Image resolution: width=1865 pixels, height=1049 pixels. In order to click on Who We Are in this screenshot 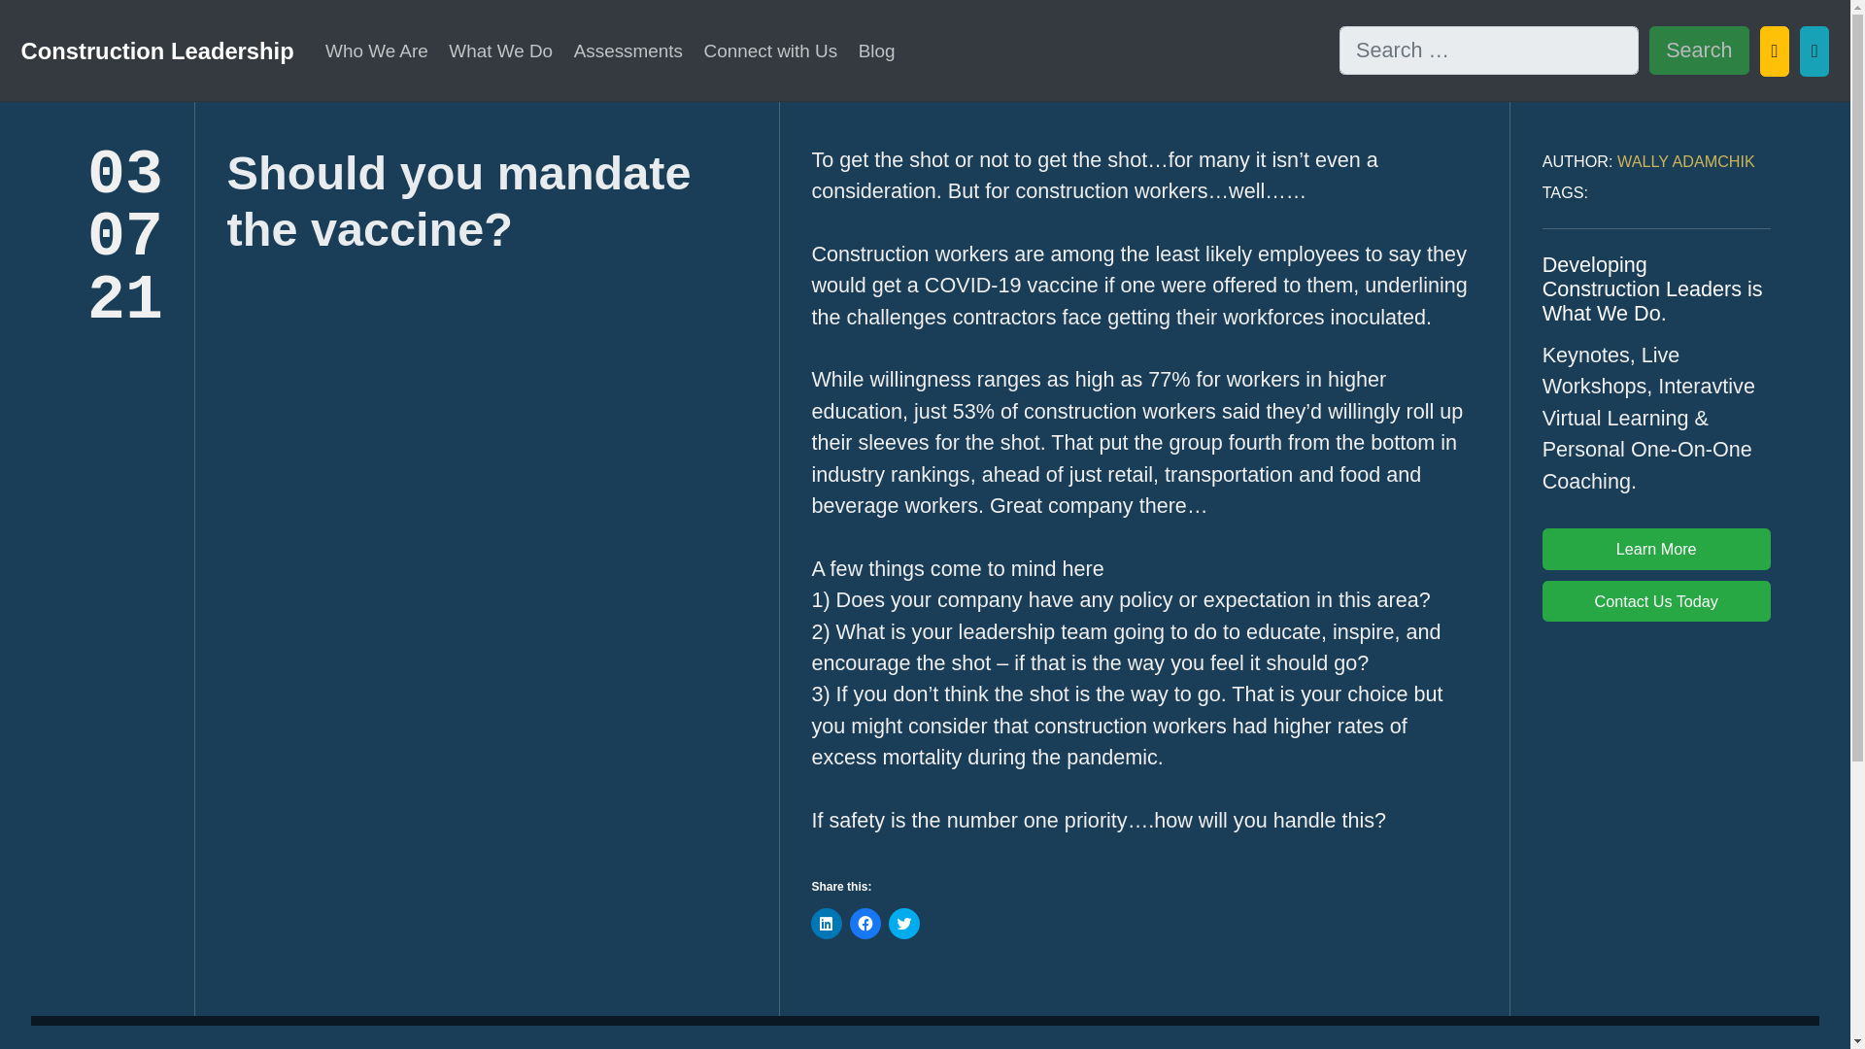, I will do `click(377, 51)`.